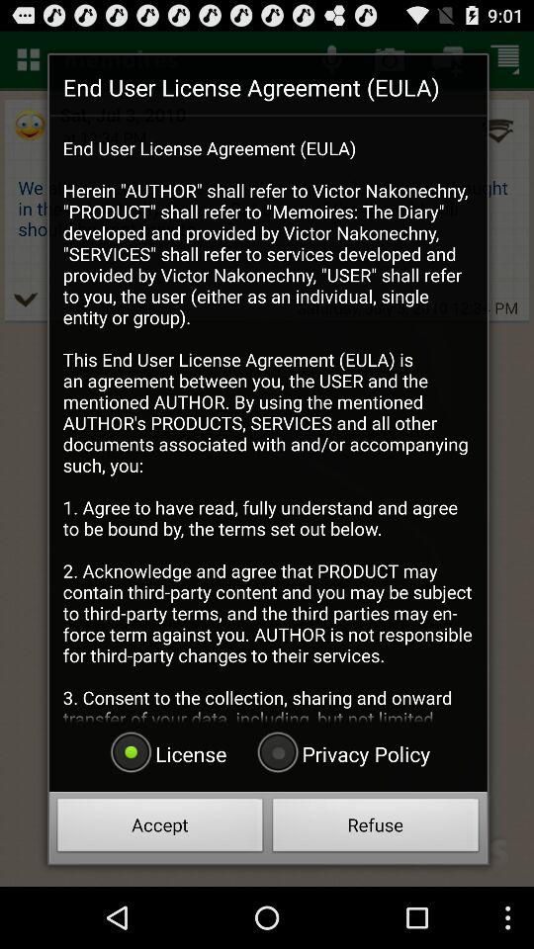 This screenshot has height=949, width=534. What do you see at coordinates (376, 828) in the screenshot?
I see `open the refuse` at bounding box center [376, 828].